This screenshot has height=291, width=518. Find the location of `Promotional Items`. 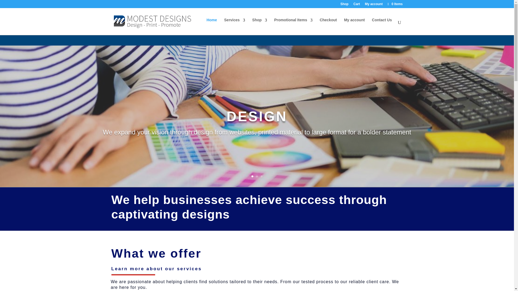

Promotional Items is located at coordinates (293, 26).